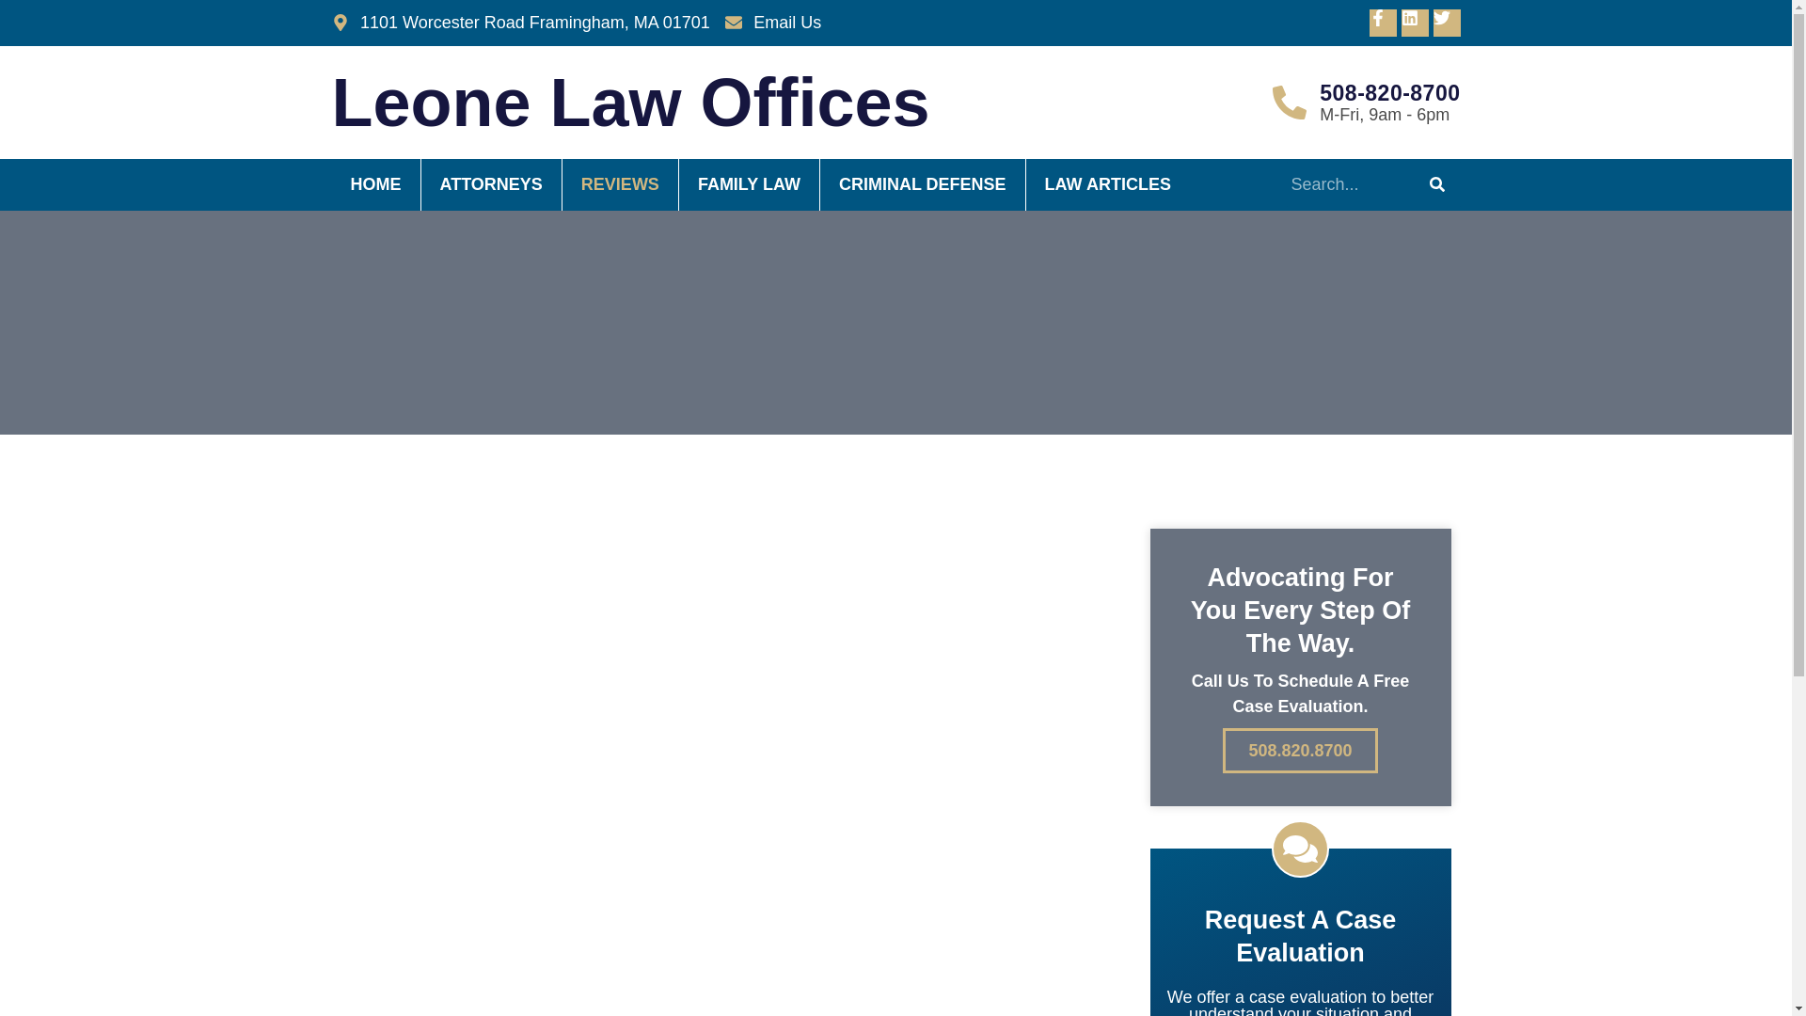 Image resolution: width=1806 pixels, height=1016 pixels. I want to click on CRIMINAL DEFENSE, so click(922, 184).